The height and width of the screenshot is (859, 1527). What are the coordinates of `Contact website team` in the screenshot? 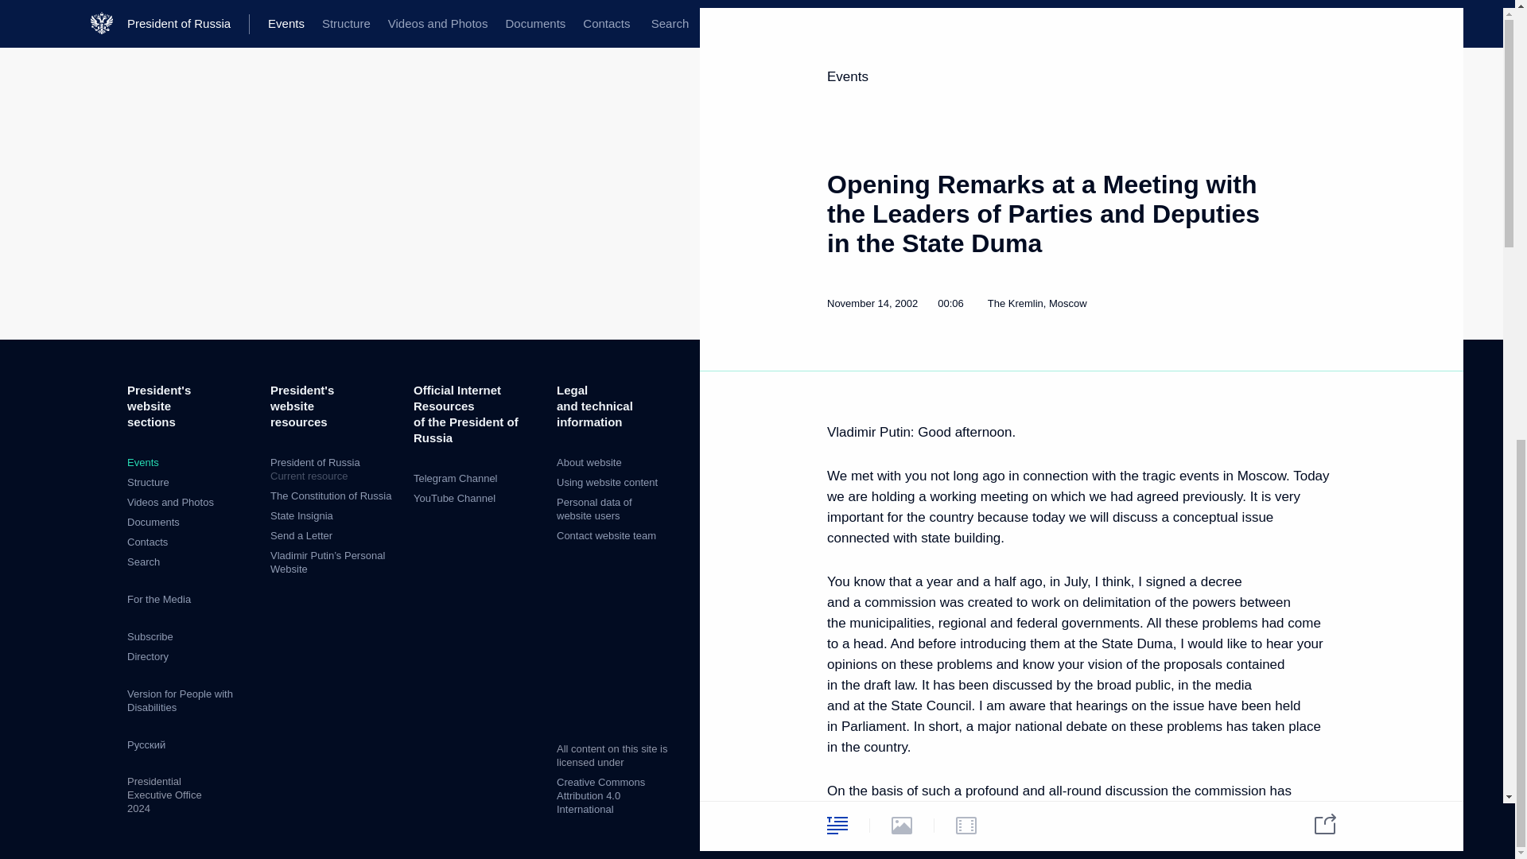 It's located at (333, 469).